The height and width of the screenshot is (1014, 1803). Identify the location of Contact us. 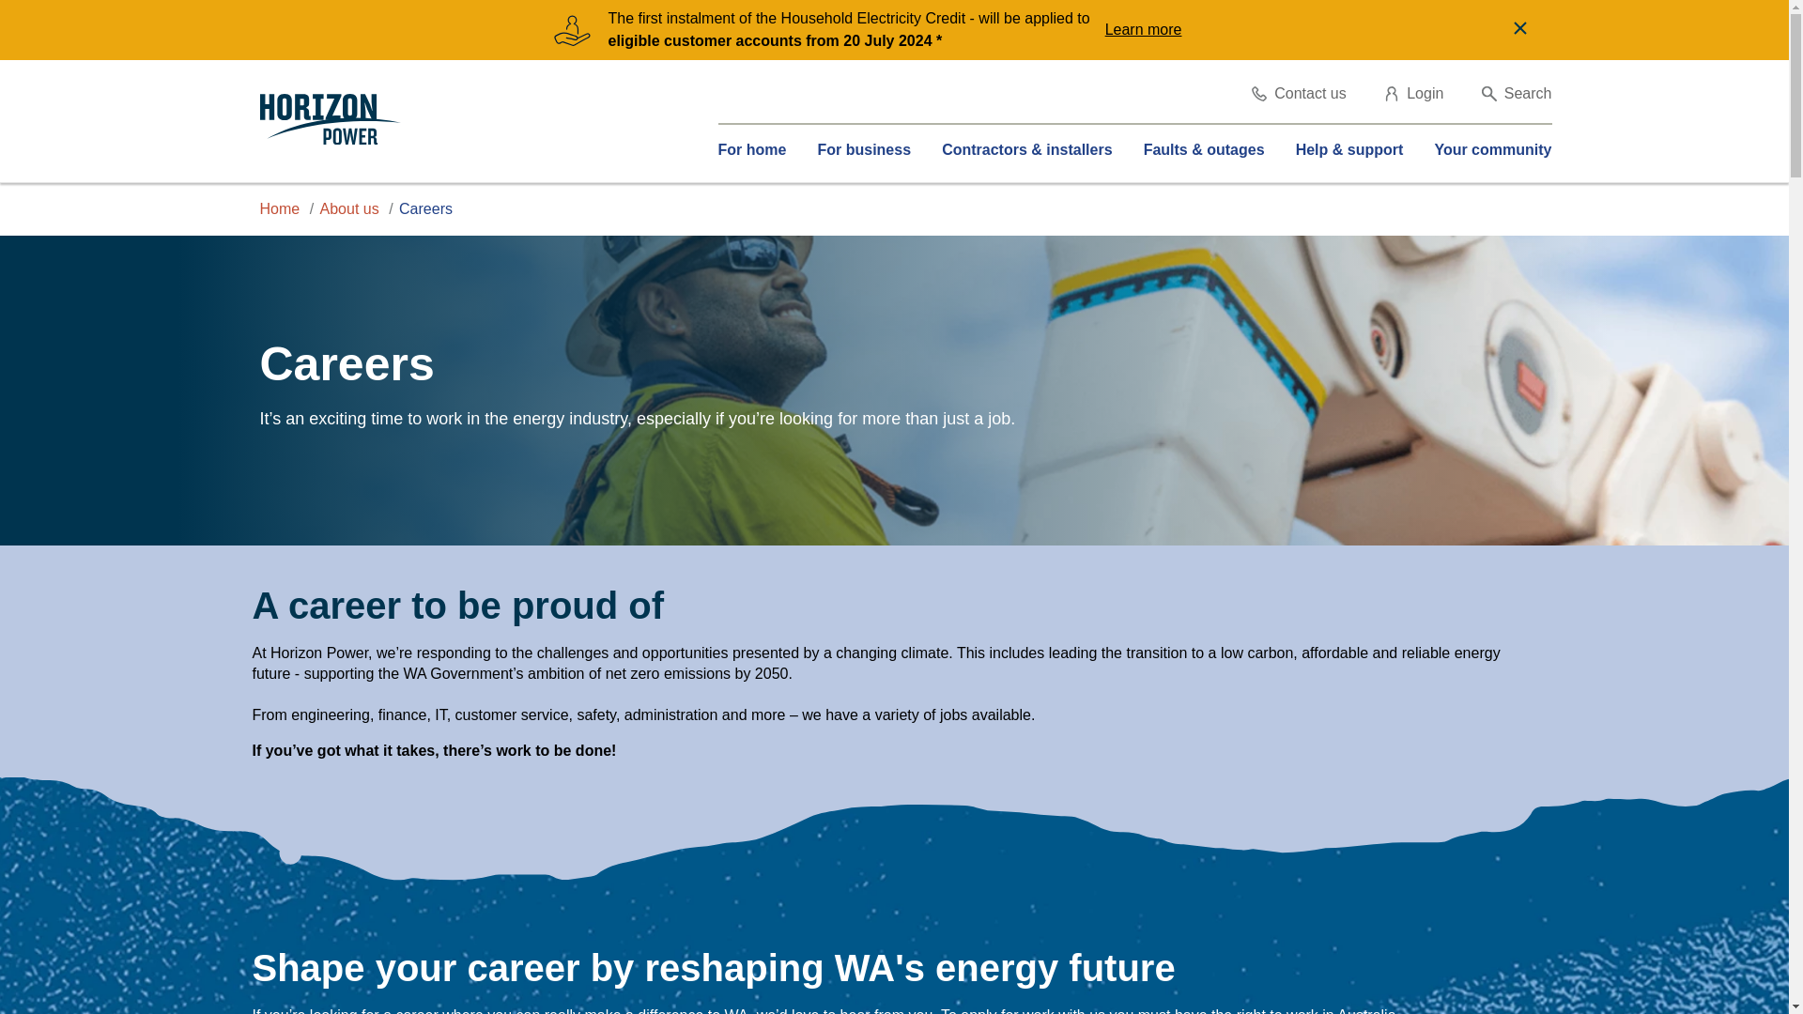
(1298, 94).